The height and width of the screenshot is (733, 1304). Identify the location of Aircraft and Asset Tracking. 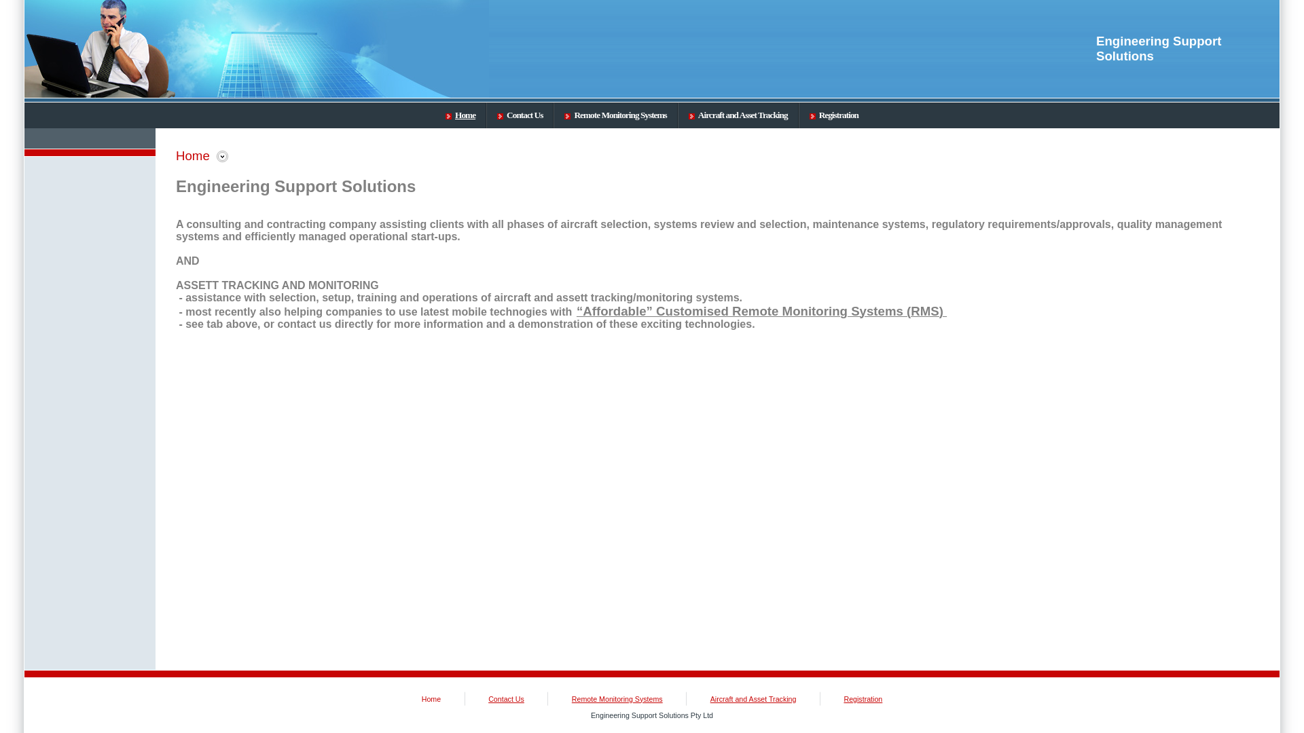
(754, 699).